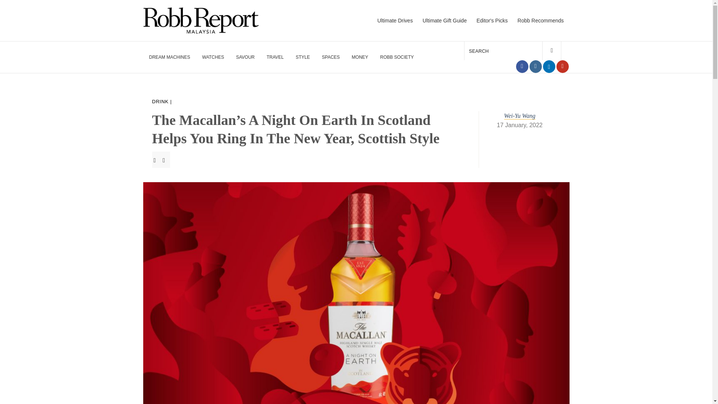 The image size is (718, 404). Describe the element at coordinates (303, 57) in the screenshot. I see `STYLE` at that location.